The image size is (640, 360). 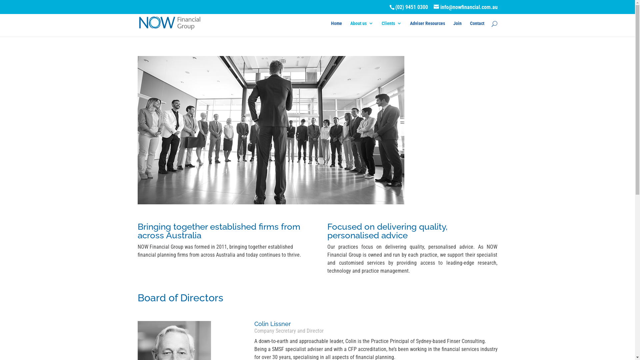 What do you see at coordinates (336, 29) in the screenshot?
I see `Home` at bounding box center [336, 29].